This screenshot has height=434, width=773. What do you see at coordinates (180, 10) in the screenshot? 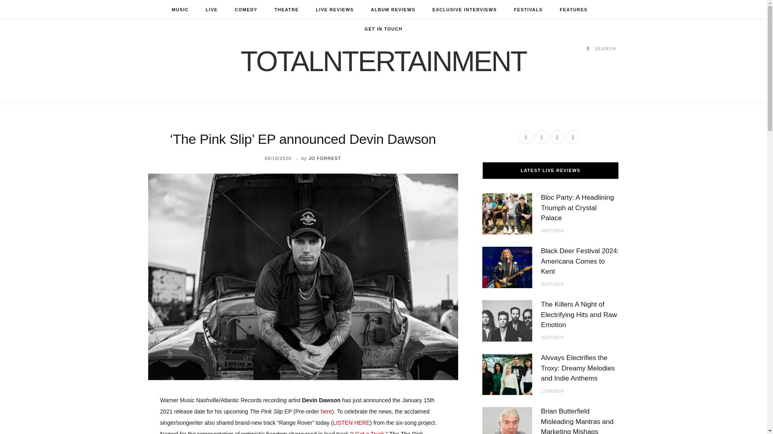
I see `MUSIC` at bounding box center [180, 10].